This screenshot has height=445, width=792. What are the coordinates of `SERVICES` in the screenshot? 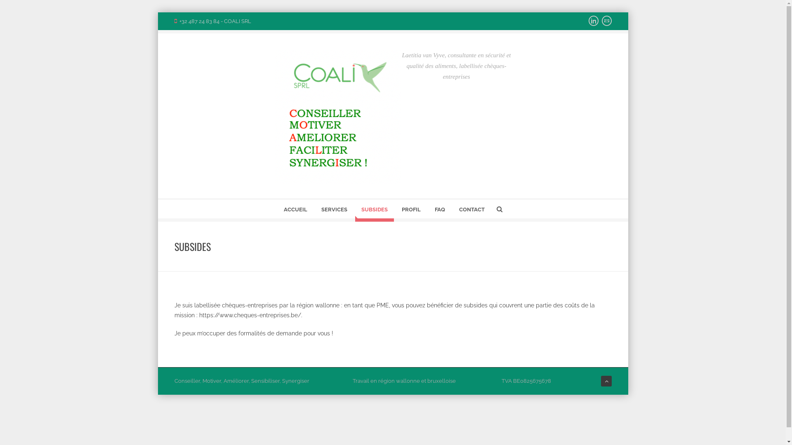 It's located at (334, 211).